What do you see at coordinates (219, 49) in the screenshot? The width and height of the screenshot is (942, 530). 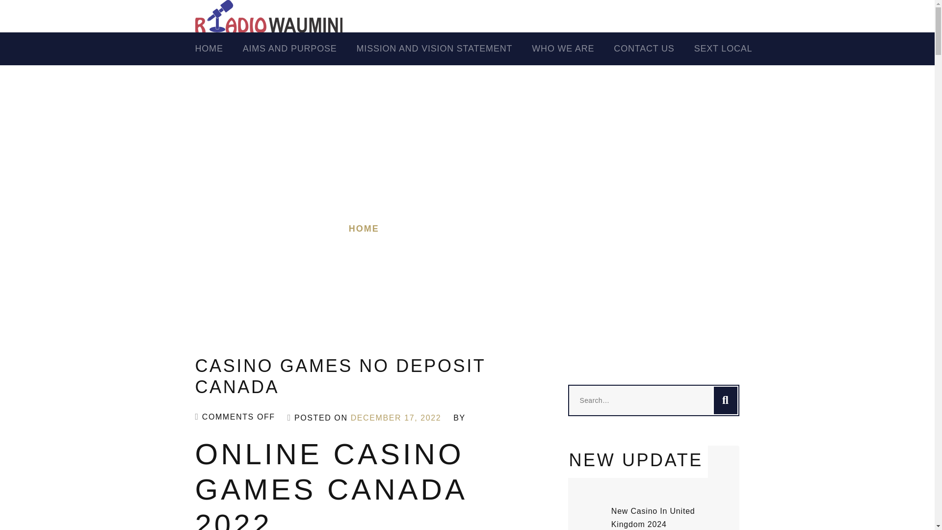 I see `Home` at bounding box center [219, 49].